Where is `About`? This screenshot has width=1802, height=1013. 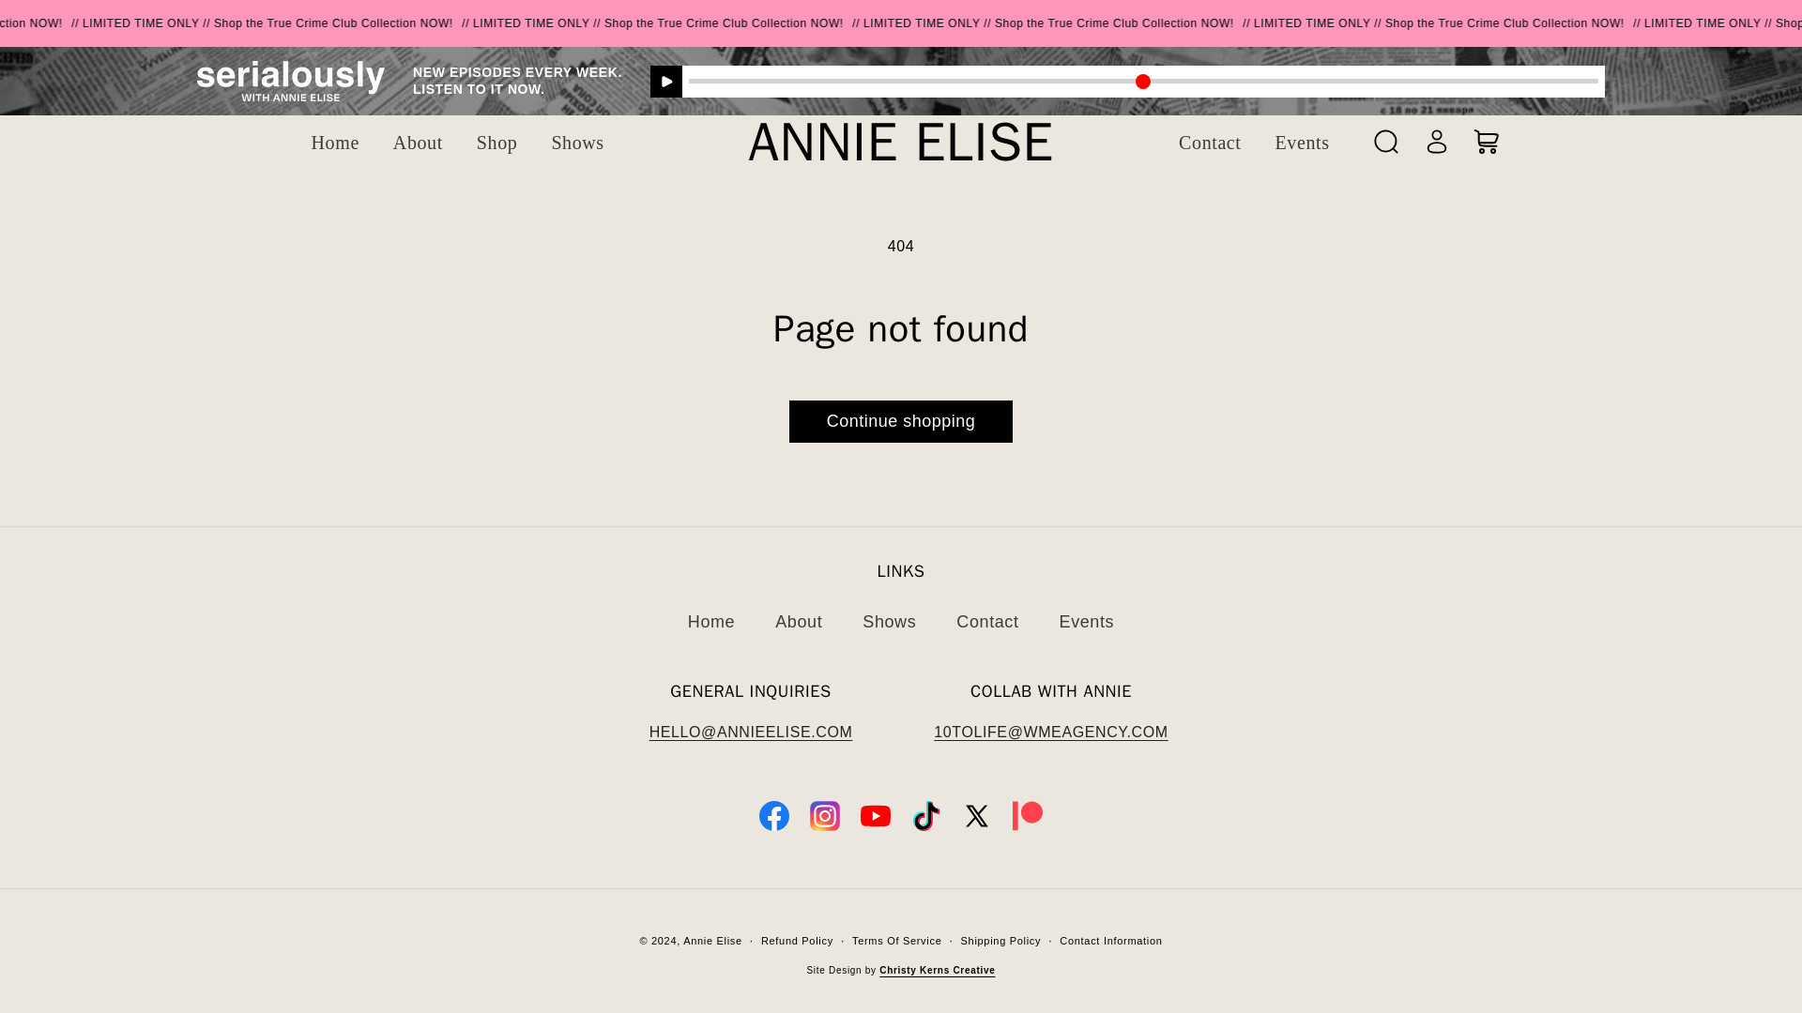 About is located at coordinates (799, 621).